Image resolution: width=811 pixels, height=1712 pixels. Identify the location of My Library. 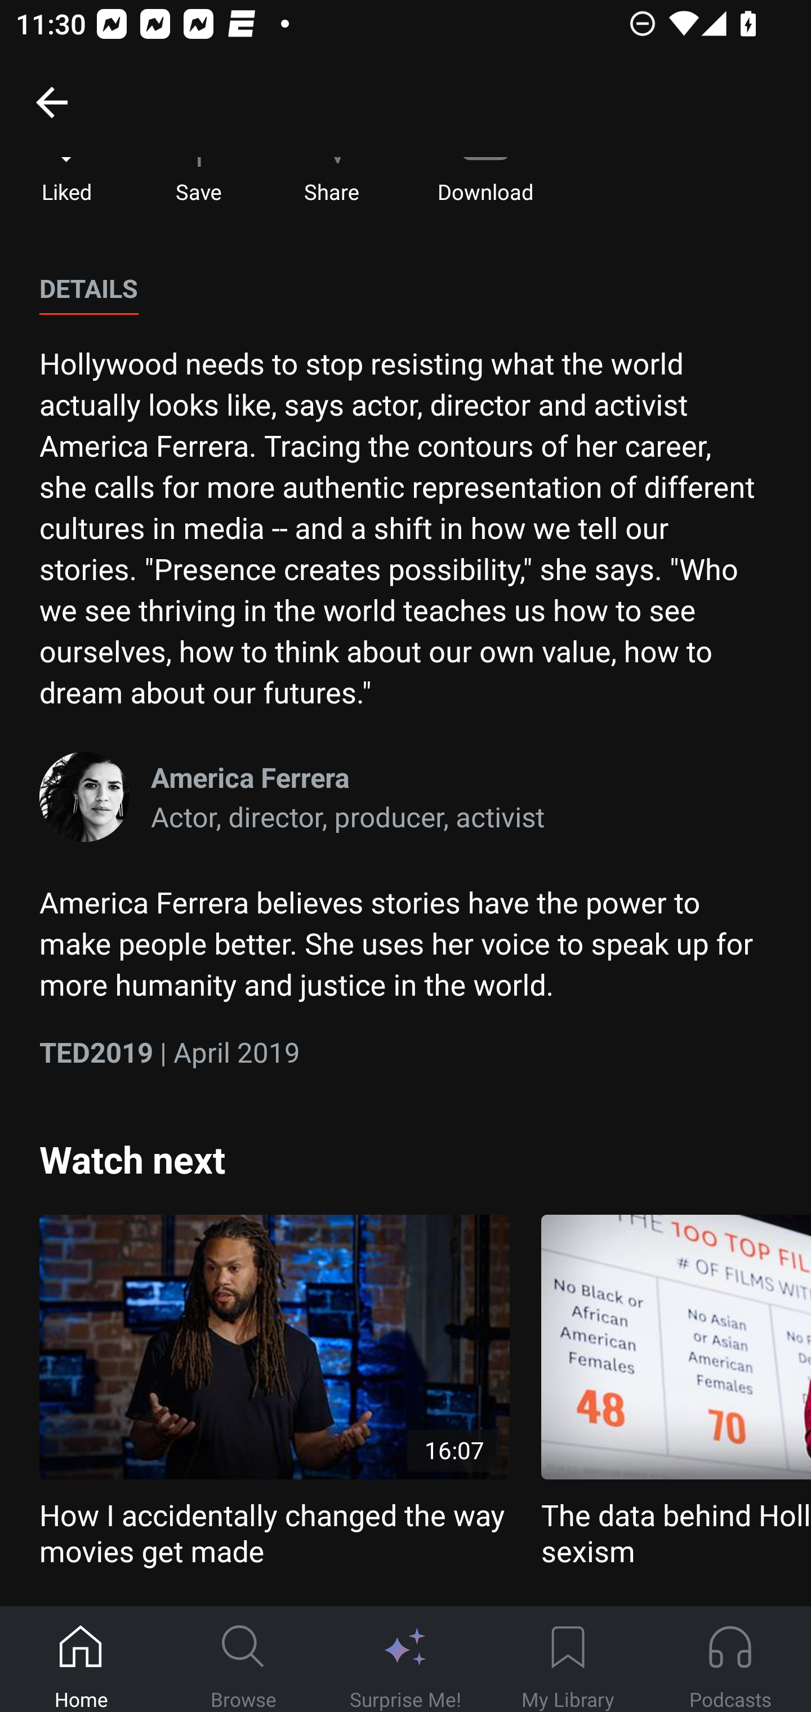
(568, 1660).